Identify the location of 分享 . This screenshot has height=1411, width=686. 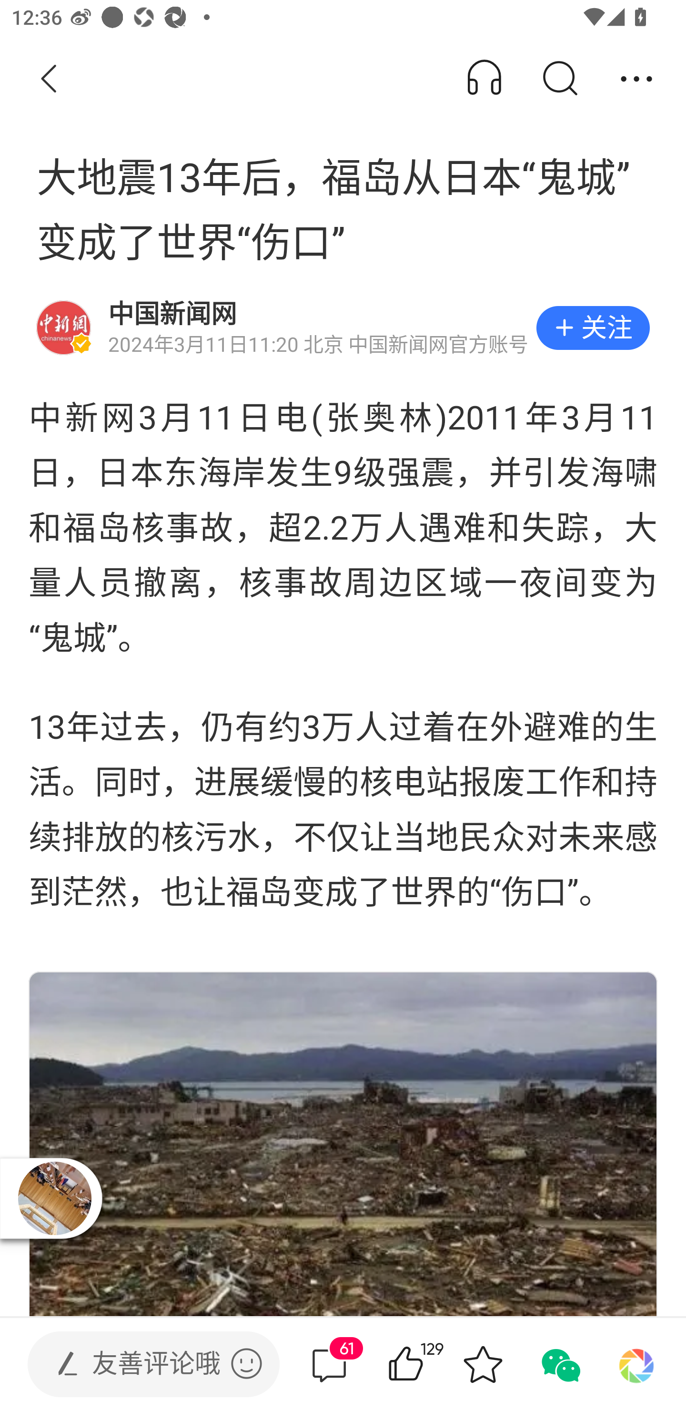
(636, 79).